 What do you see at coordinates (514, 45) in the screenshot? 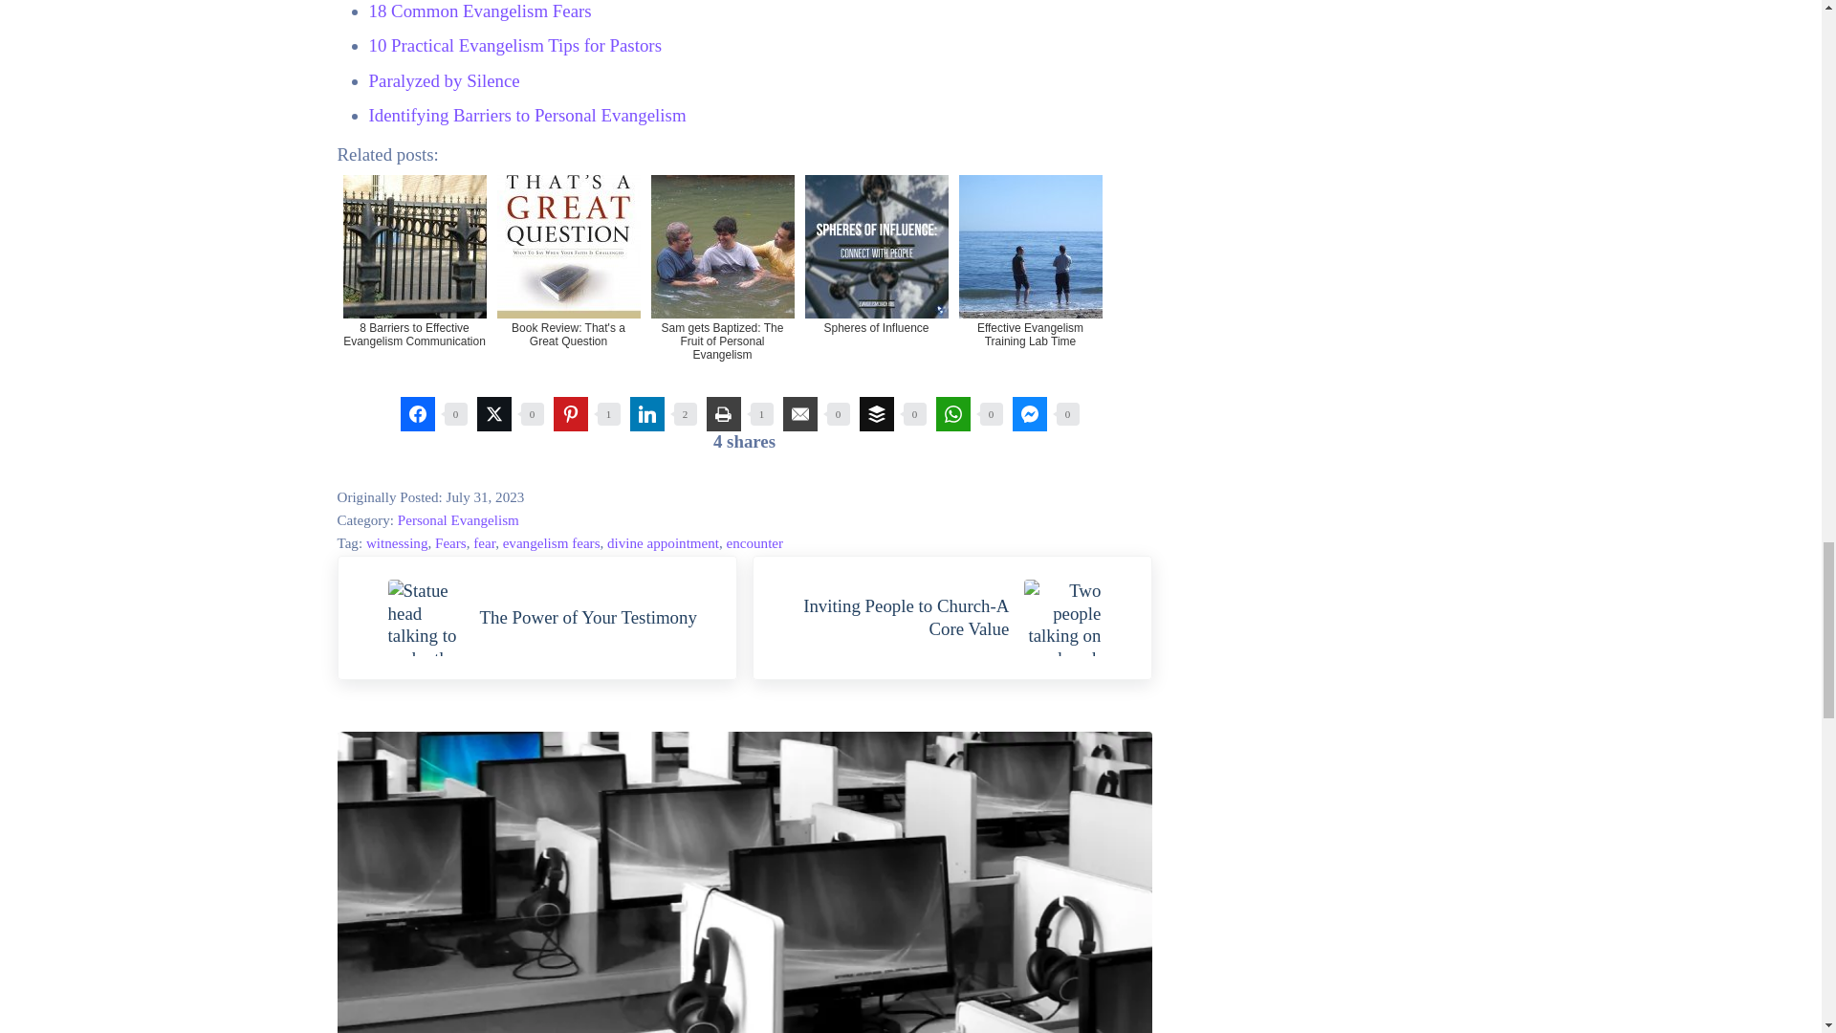
I see `10 Practical Evangelism Tips for Pastors` at bounding box center [514, 45].